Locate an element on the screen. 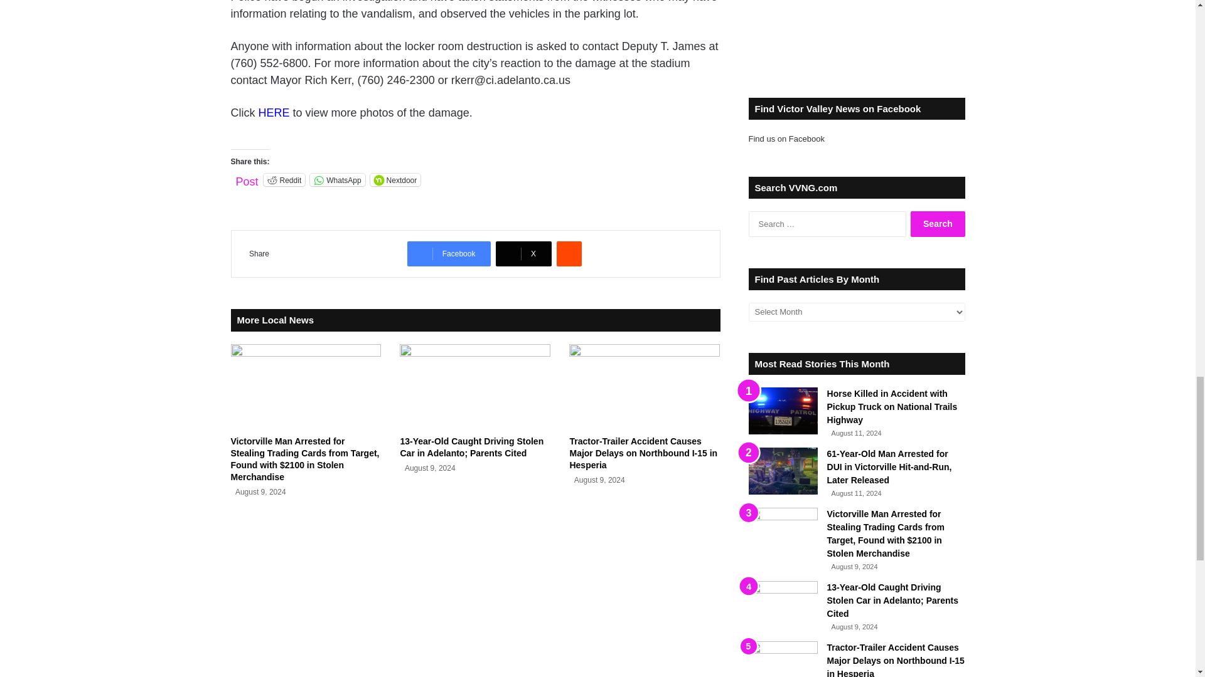 The width and height of the screenshot is (1205, 677). Click to share on Nextdoor is located at coordinates (395, 179).